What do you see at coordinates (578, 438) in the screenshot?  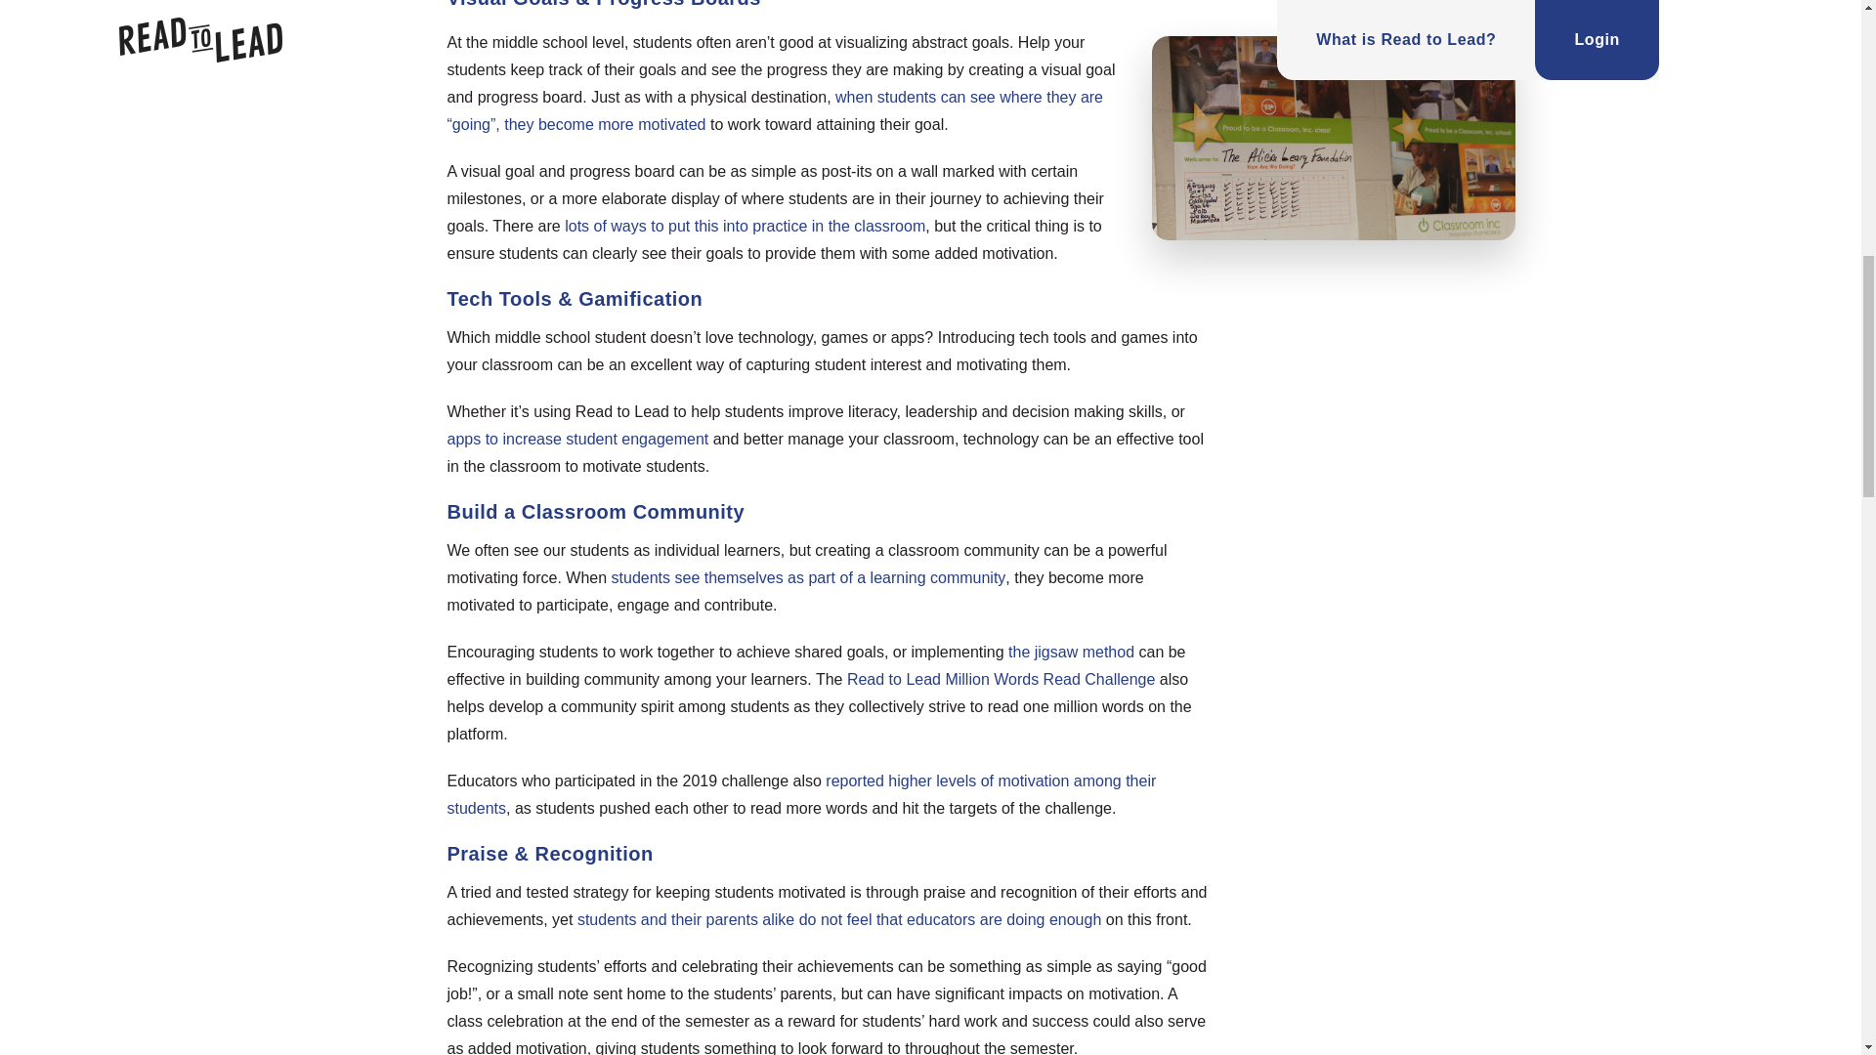 I see `apps to increase student engagement` at bounding box center [578, 438].